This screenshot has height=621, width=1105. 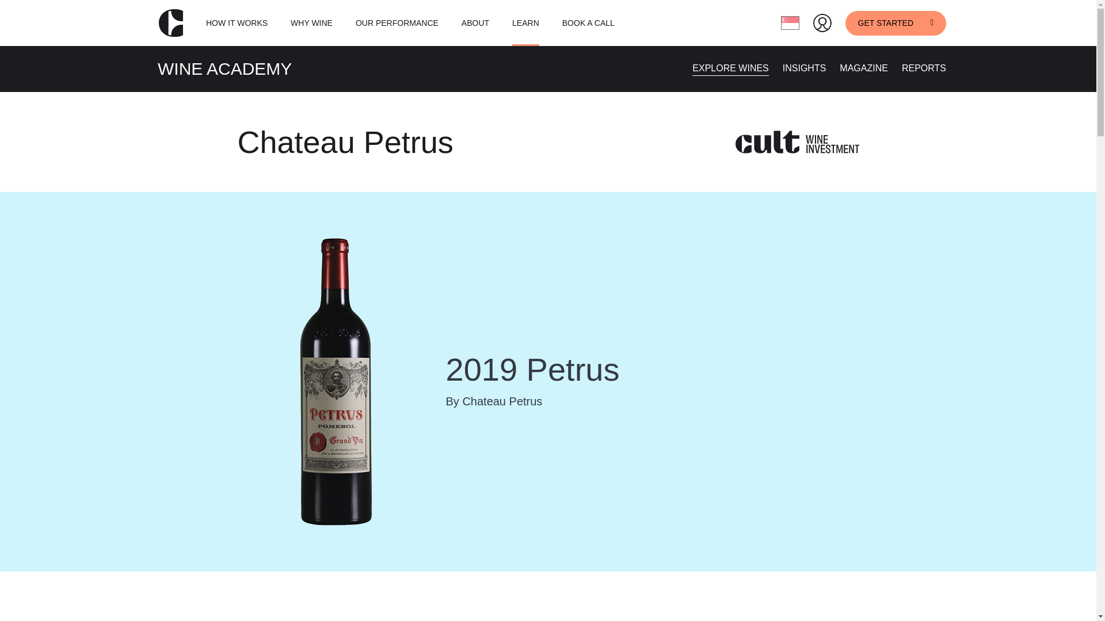 I want to click on REPORTS, so click(x=923, y=68).